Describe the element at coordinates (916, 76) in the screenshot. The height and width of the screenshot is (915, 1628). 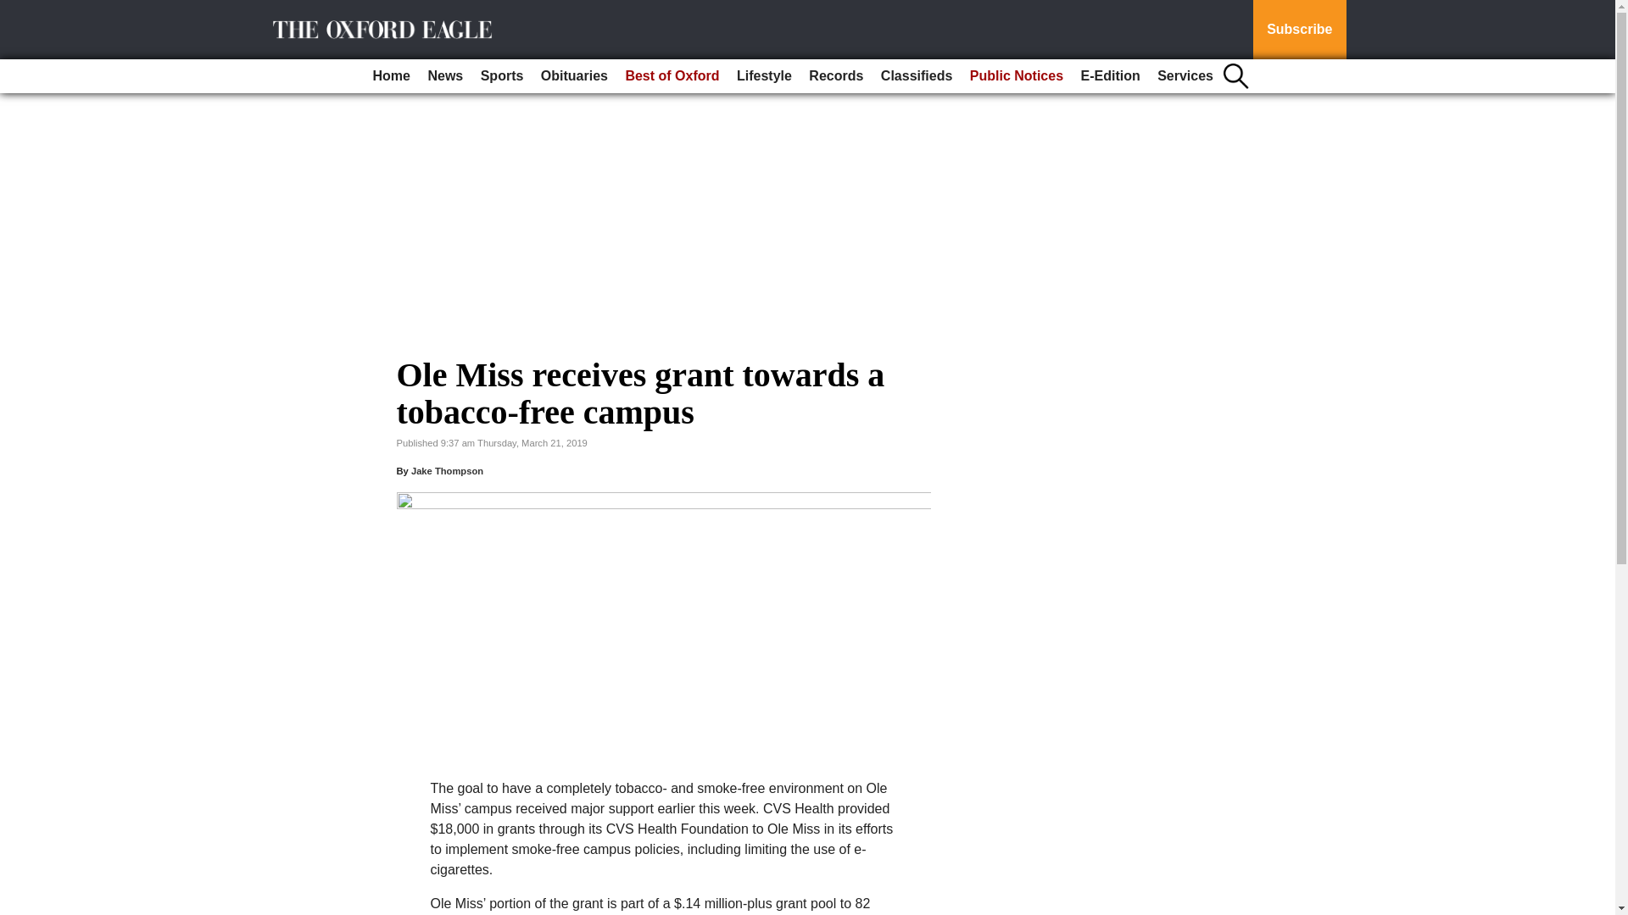
I see `Classifieds` at that location.